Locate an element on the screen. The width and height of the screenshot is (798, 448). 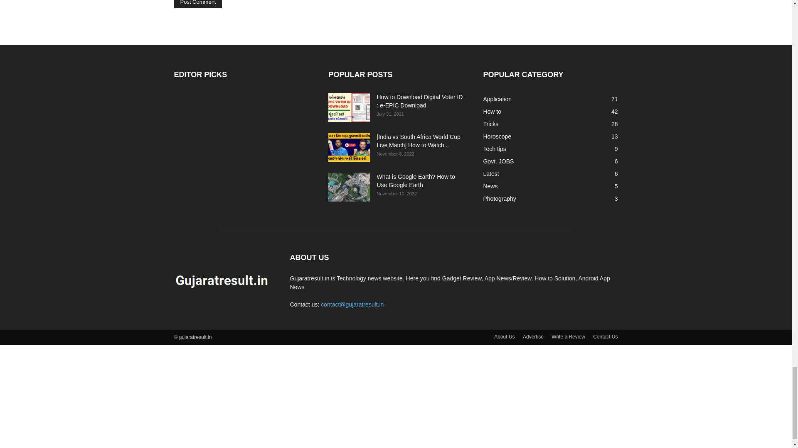
Post Comment is located at coordinates (198, 4).